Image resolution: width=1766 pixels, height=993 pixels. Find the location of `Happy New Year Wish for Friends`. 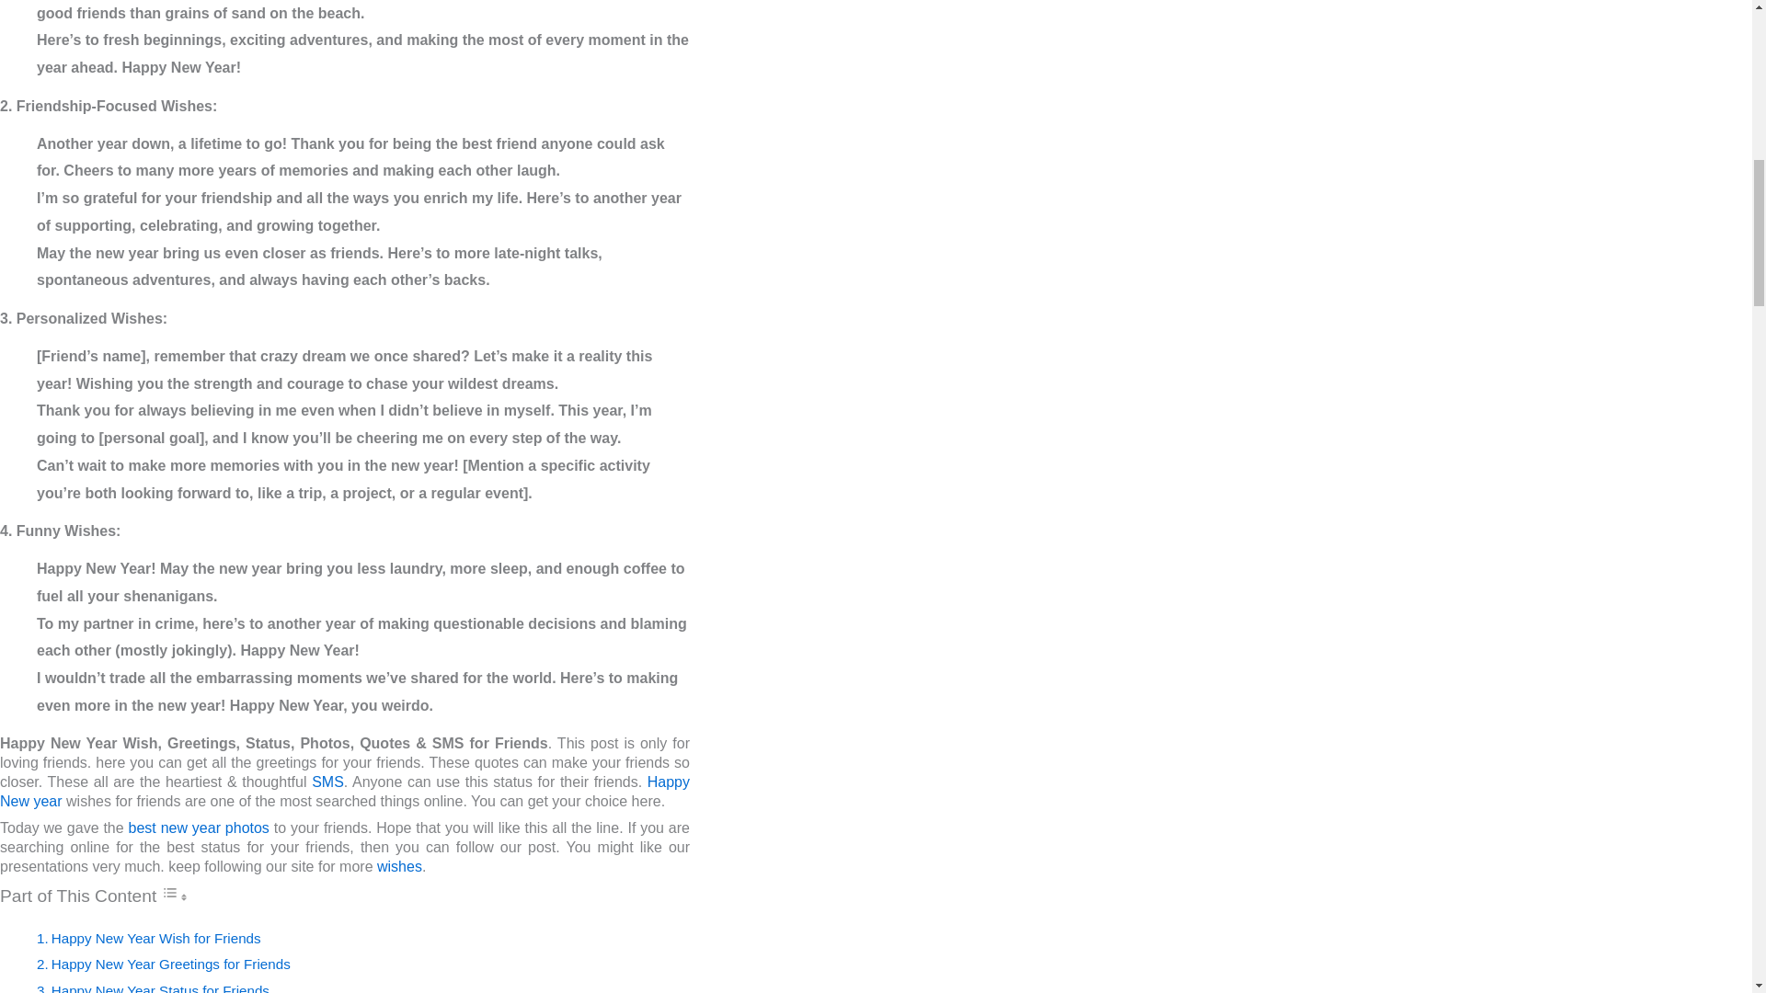

Happy New Year Wish for Friends is located at coordinates (156, 938).